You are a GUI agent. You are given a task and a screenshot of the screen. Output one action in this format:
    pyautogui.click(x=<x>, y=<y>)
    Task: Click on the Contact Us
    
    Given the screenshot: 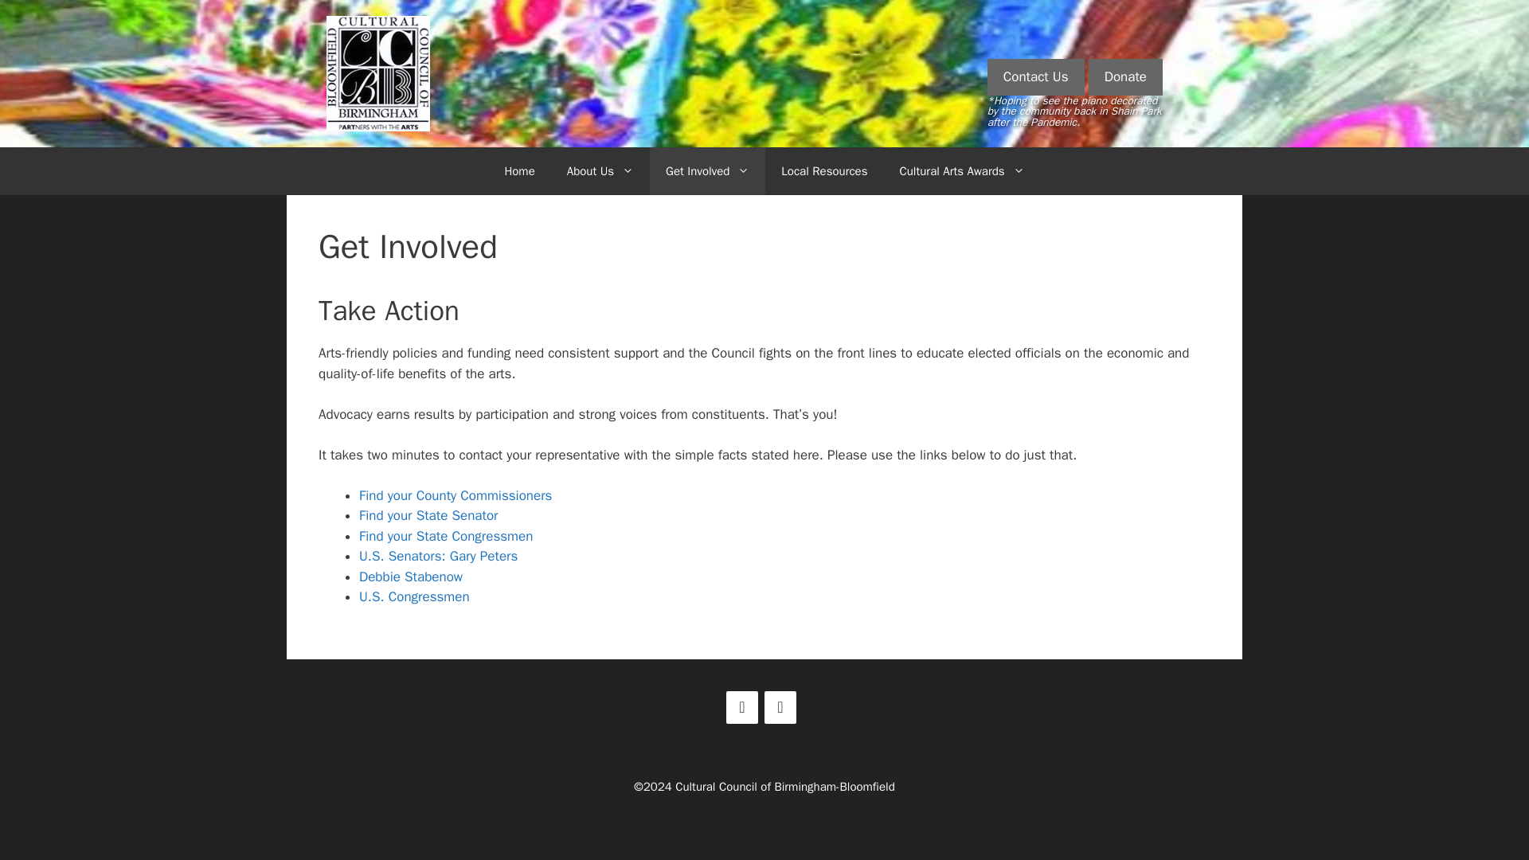 What is the action you would take?
    pyautogui.click(x=1035, y=76)
    